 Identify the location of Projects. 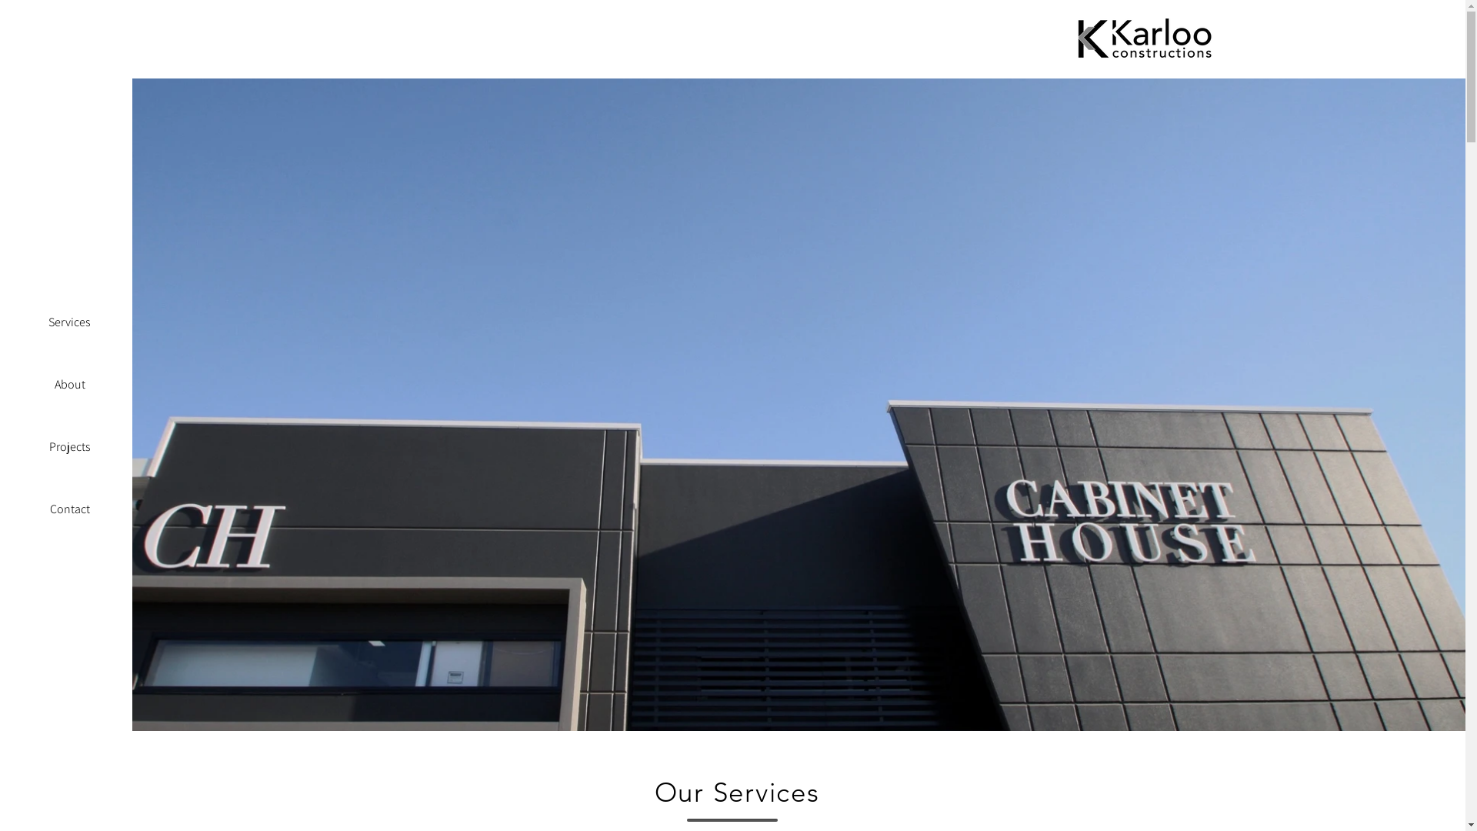
(69, 446).